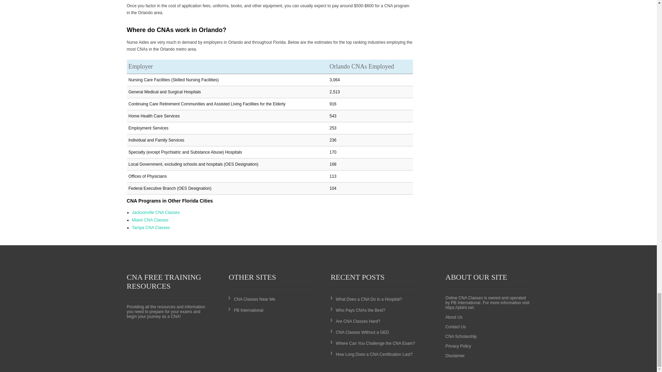 The height and width of the screenshot is (372, 662). What do you see at coordinates (360, 310) in the screenshot?
I see `Who Pays CNAs the Best?` at bounding box center [360, 310].